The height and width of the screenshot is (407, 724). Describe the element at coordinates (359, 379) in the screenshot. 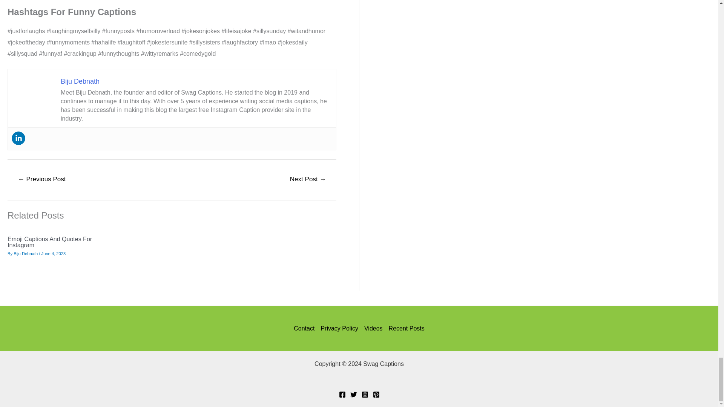

I see `DMCA.com Protection Status` at that location.